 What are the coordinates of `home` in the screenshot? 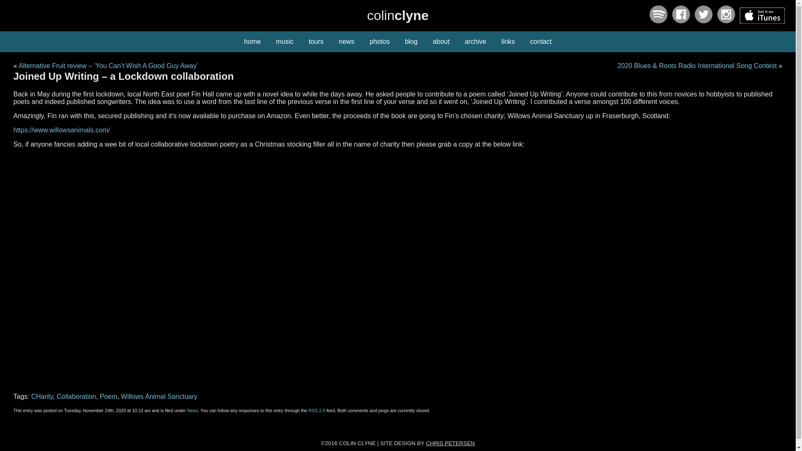 It's located at (252, 42).